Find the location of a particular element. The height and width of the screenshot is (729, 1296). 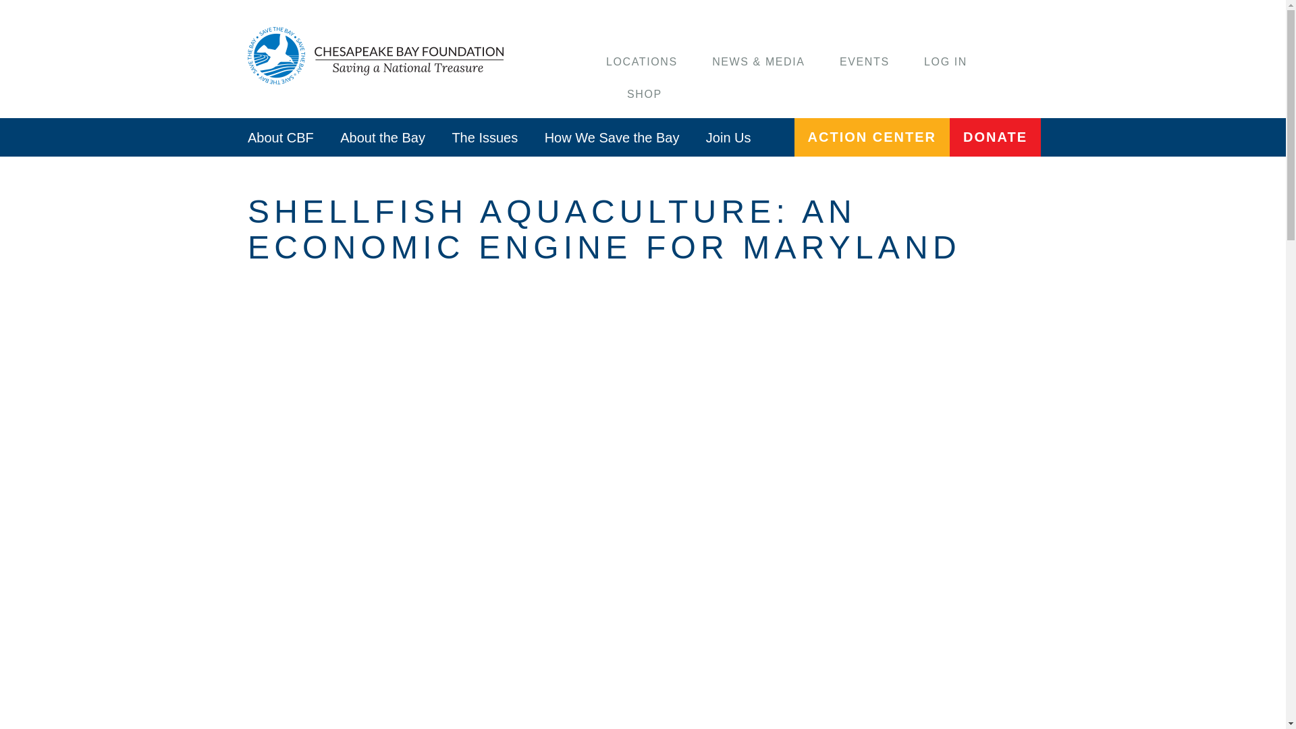

The Issues is located at coordinates (484, 137).